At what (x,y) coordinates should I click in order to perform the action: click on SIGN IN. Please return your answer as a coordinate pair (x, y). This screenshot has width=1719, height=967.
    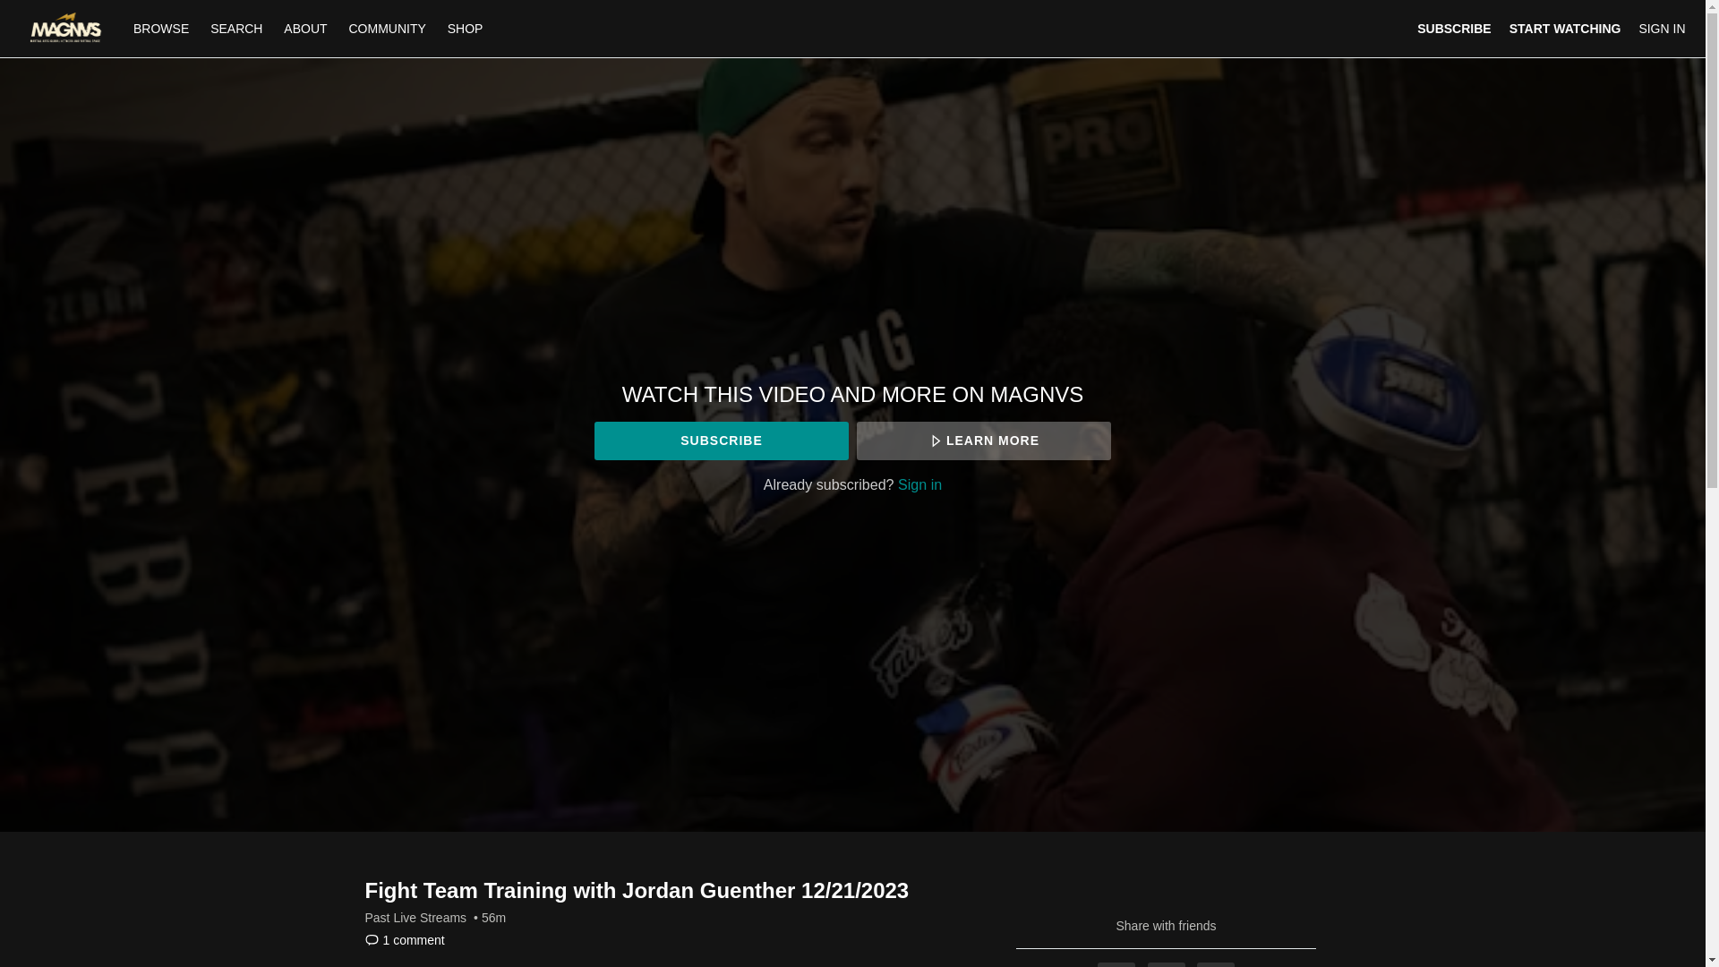
    Looking at the image, I should click on (1661, 29).